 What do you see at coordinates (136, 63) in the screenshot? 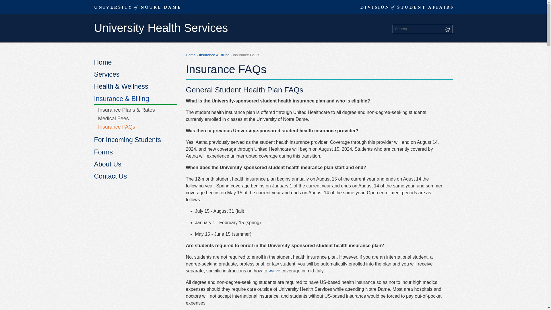
I see `Home` at bounding box center [136, 63].